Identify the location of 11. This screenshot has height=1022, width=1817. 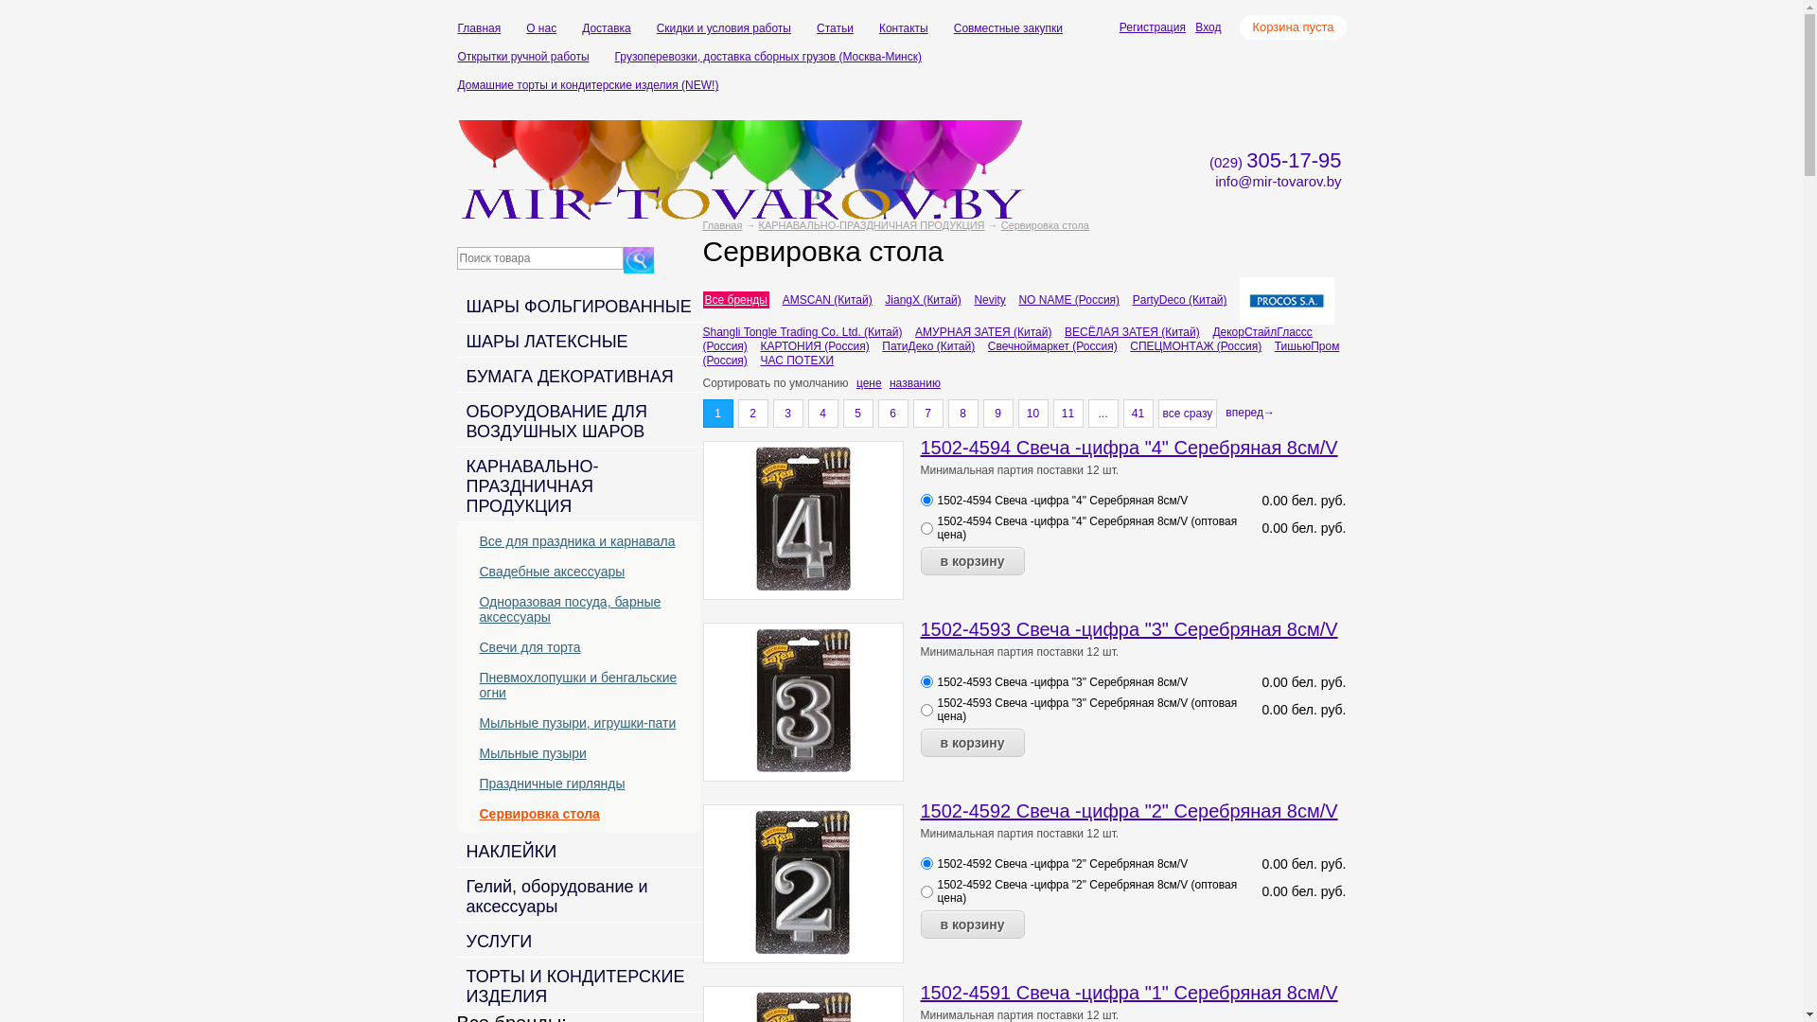
(1067, 414).